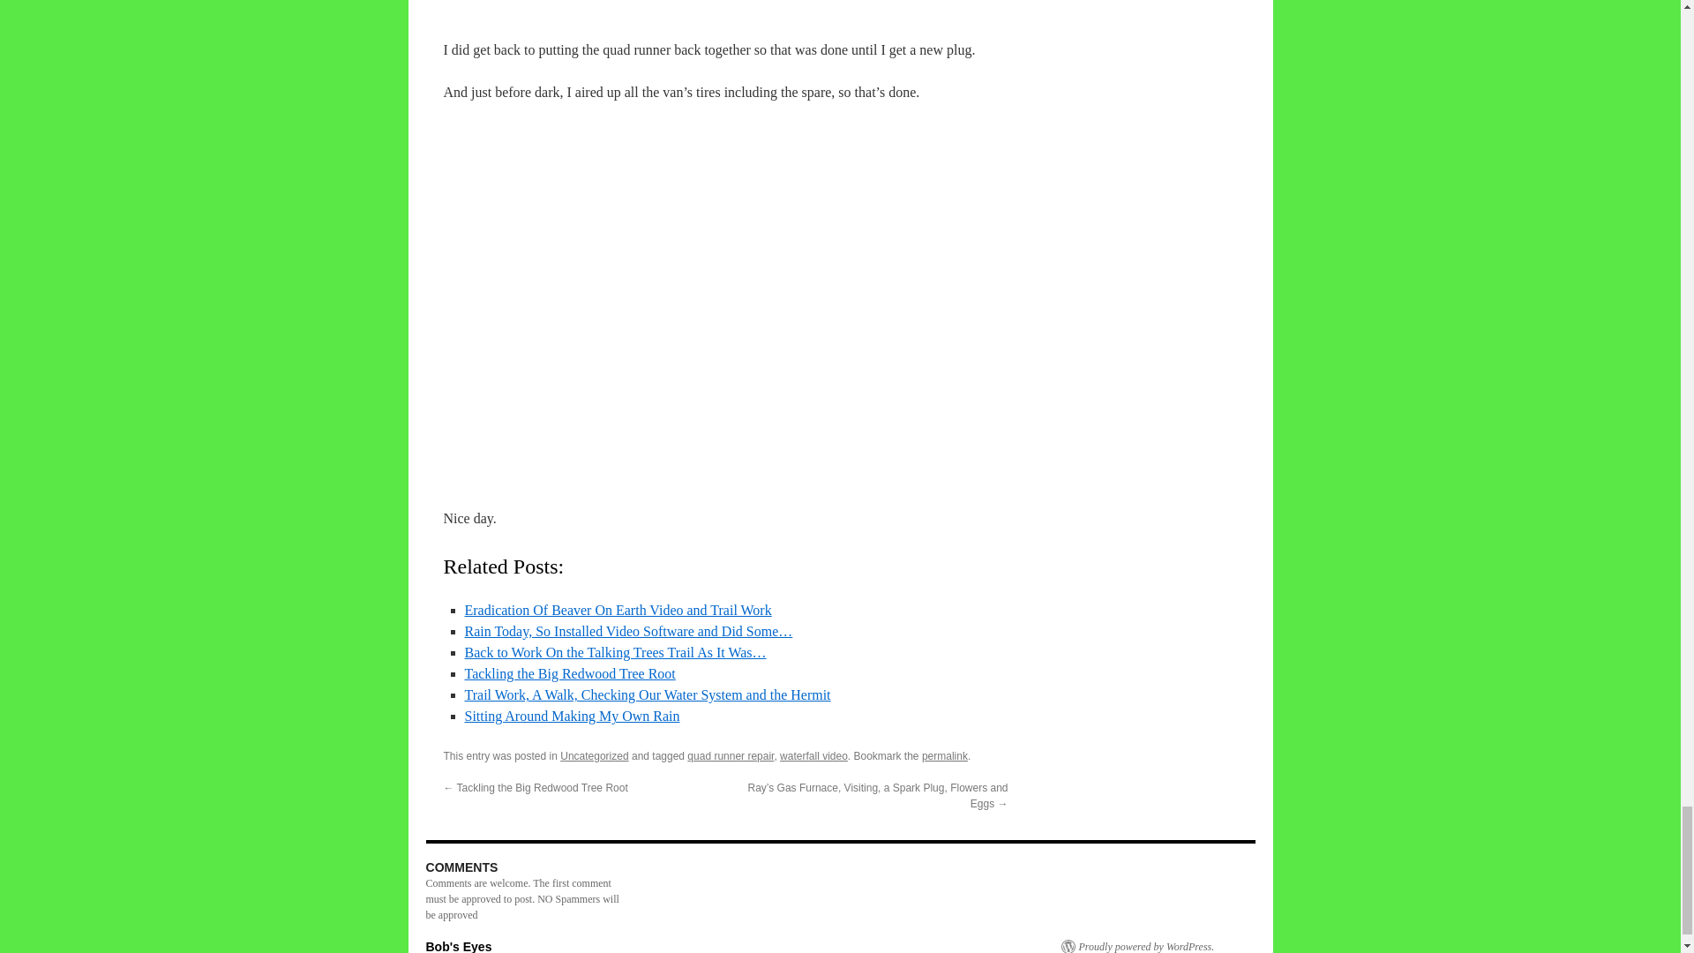 The height and width of the screenshot is (953, 1694). I want to click on Trail Work, A Walk, Checking Our Water System and the Hermit, so click(647, 694).